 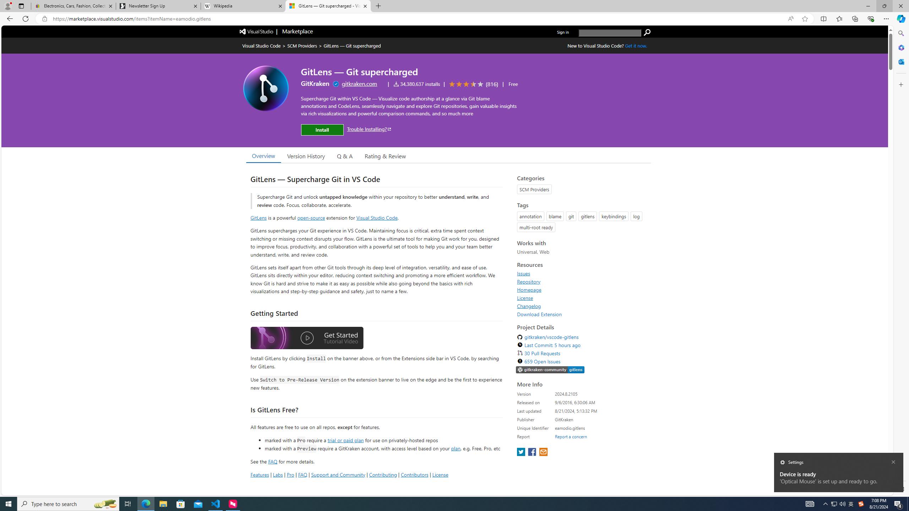 What do you see at coordinates (522, 452) in the screenshot?
I see `share extension on twitter` at bounding box center [522, 452].